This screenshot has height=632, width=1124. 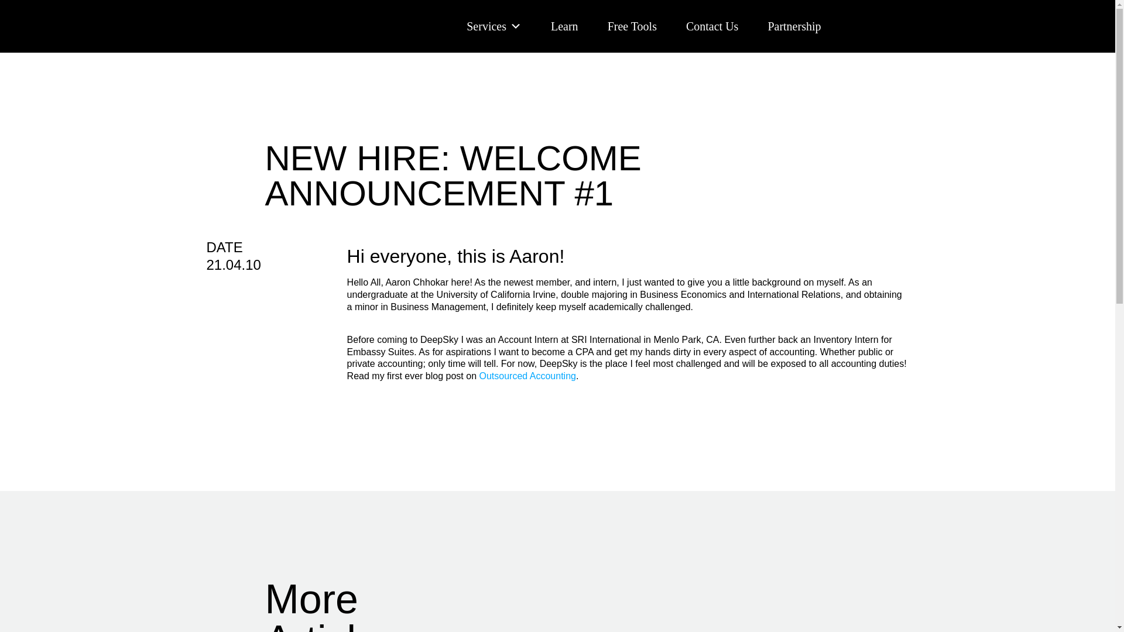 What do you see at coordinates (527, 376) in the screenshot?
I see `Outsourced Accounting` at bounding box center [527, 376].